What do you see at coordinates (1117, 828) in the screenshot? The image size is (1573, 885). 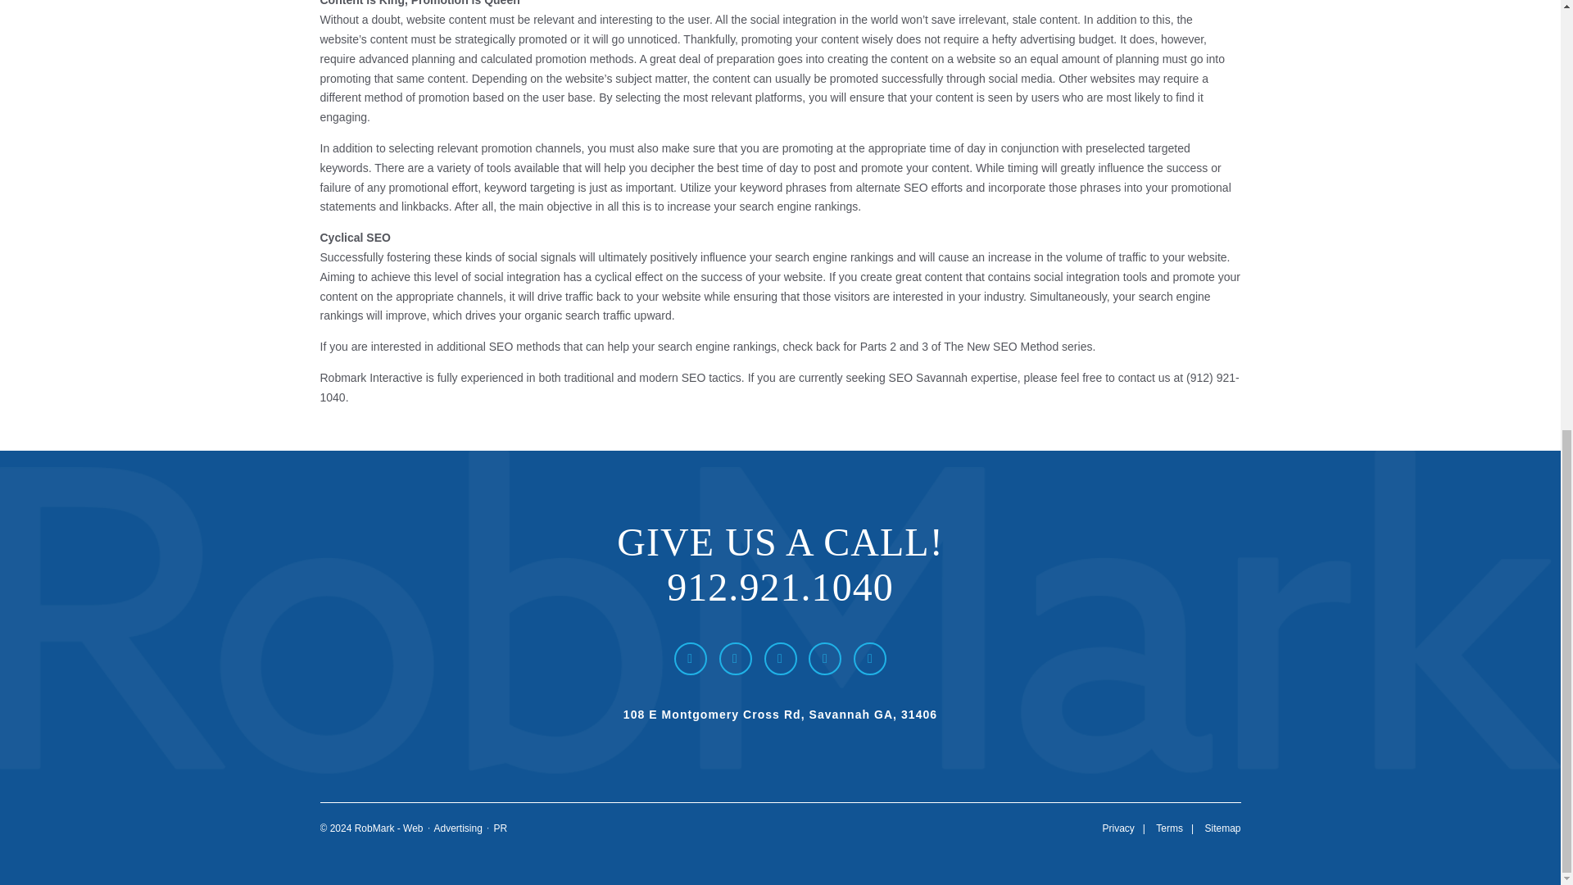 I see `Privacy` at bounding box center [1117, 828].